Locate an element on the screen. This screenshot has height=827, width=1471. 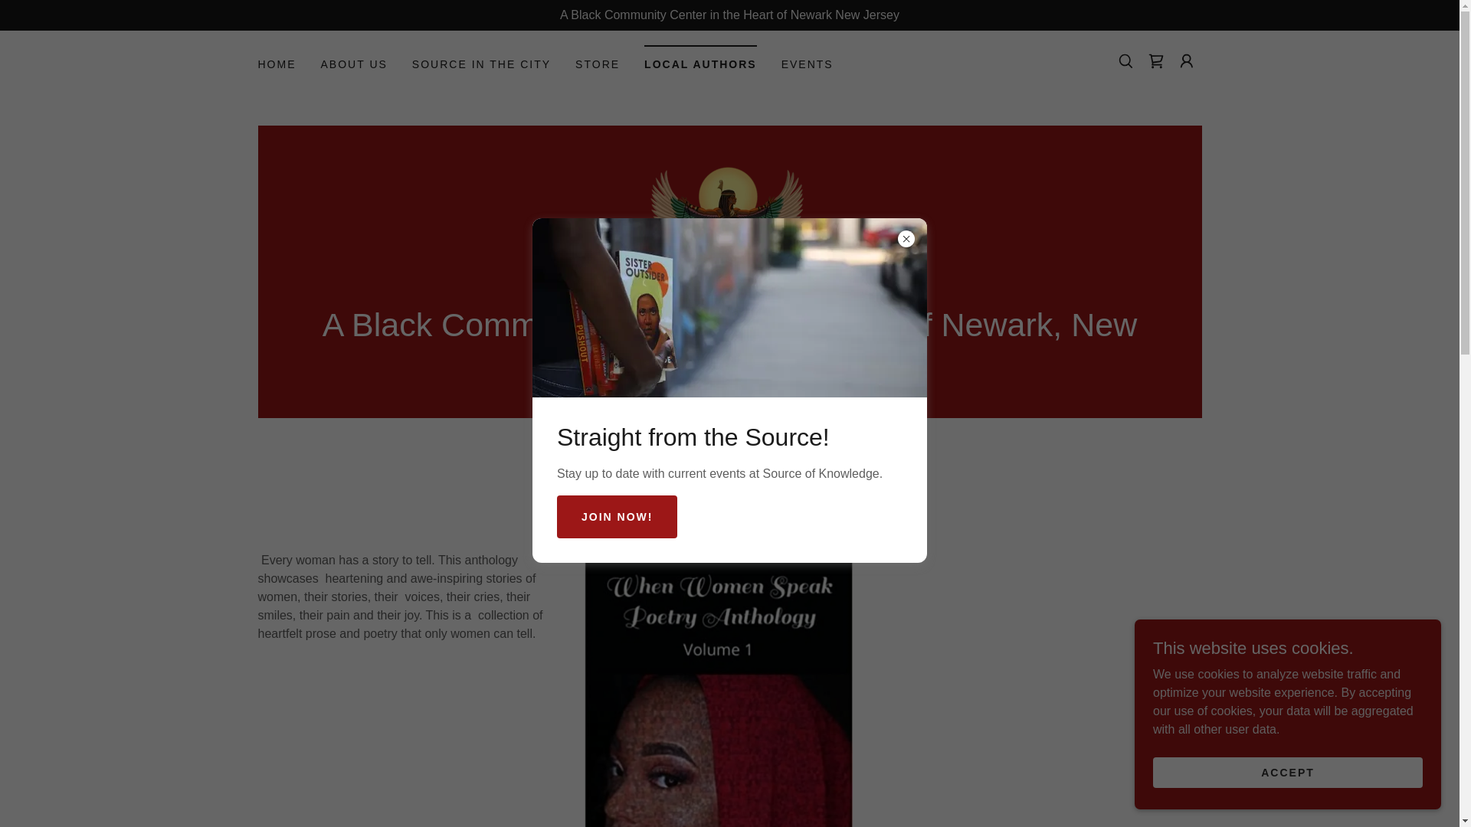
STORE is located at coordinates (597, 64).